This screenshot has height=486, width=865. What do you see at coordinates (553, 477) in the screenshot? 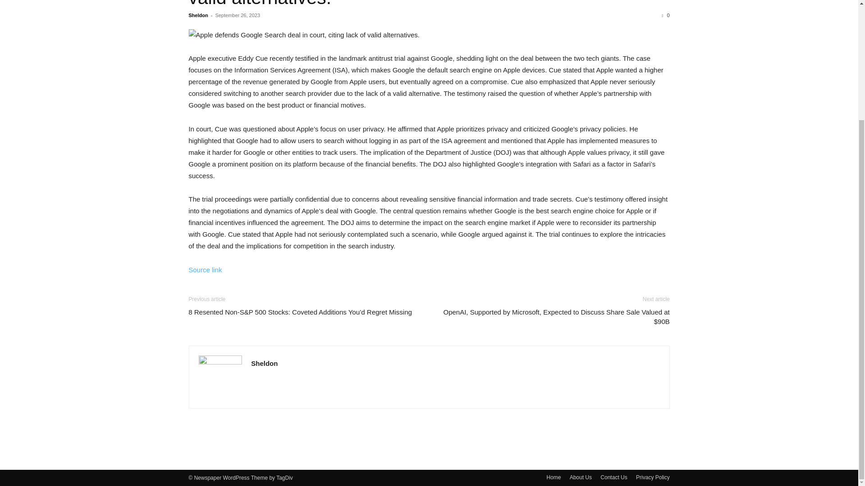
I see `Home` at bounding box center [553, 477].